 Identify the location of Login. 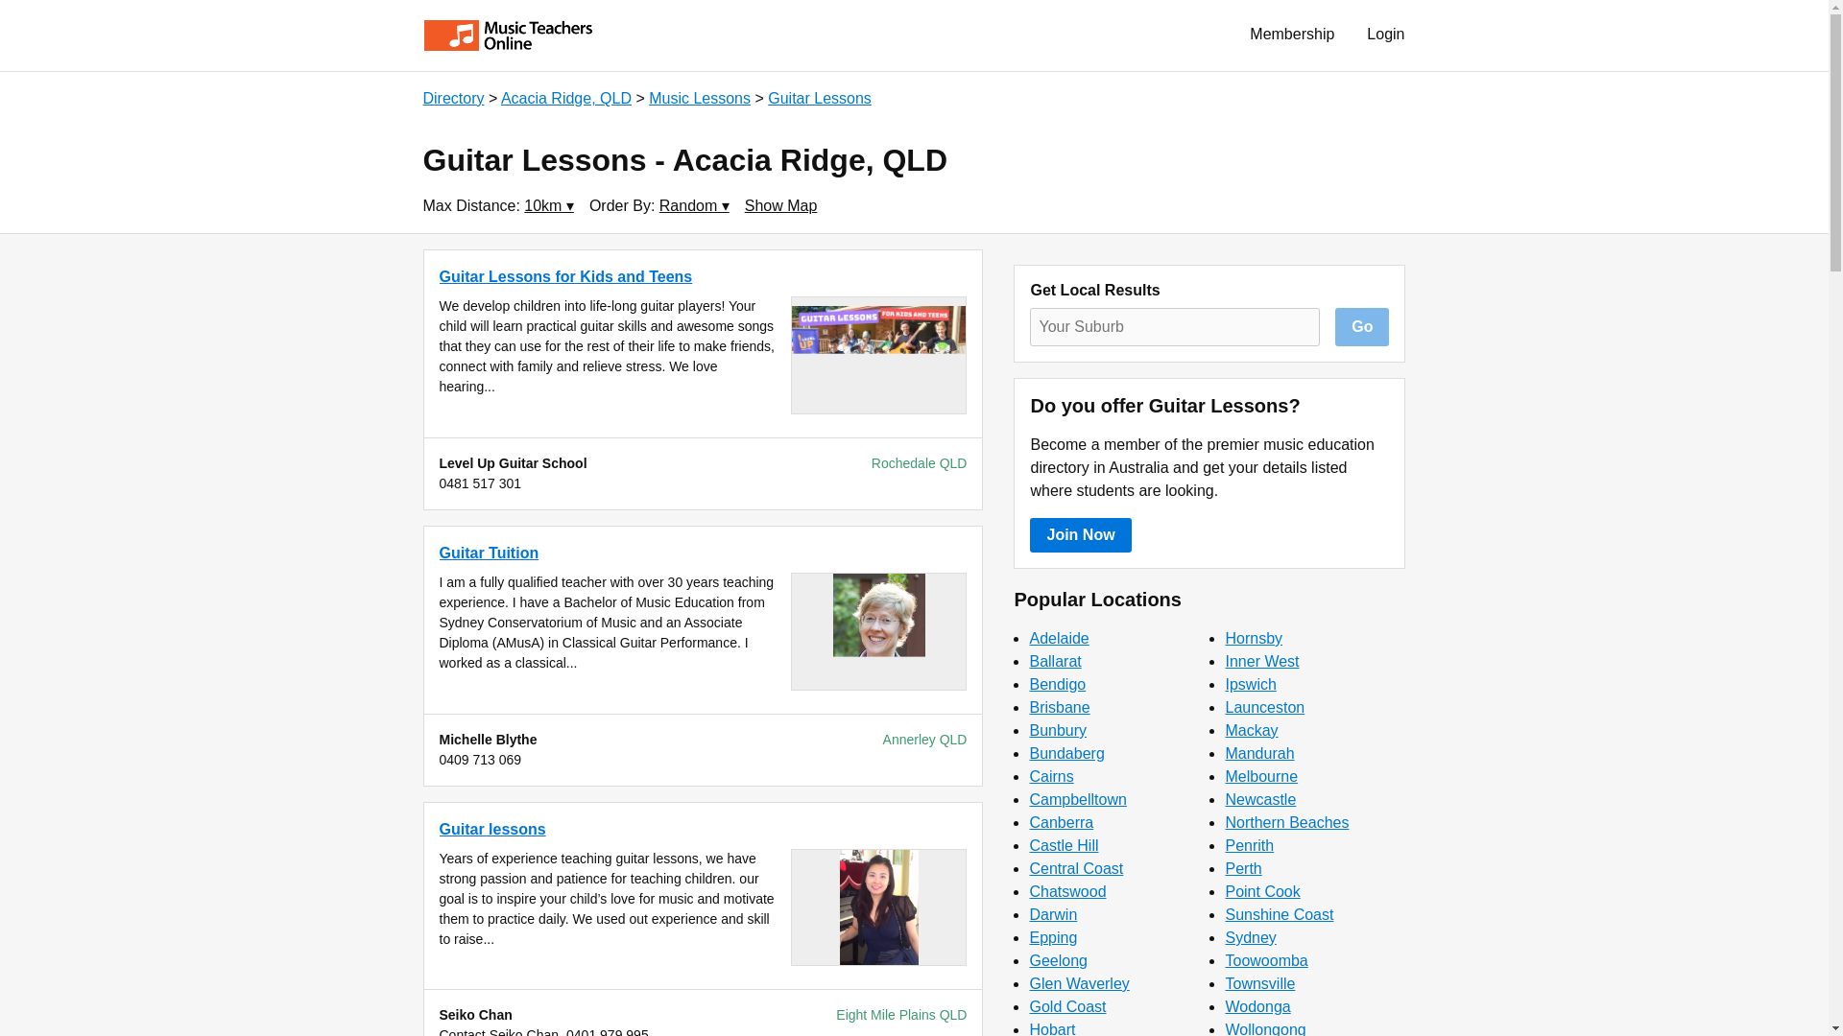
(1386, 35).